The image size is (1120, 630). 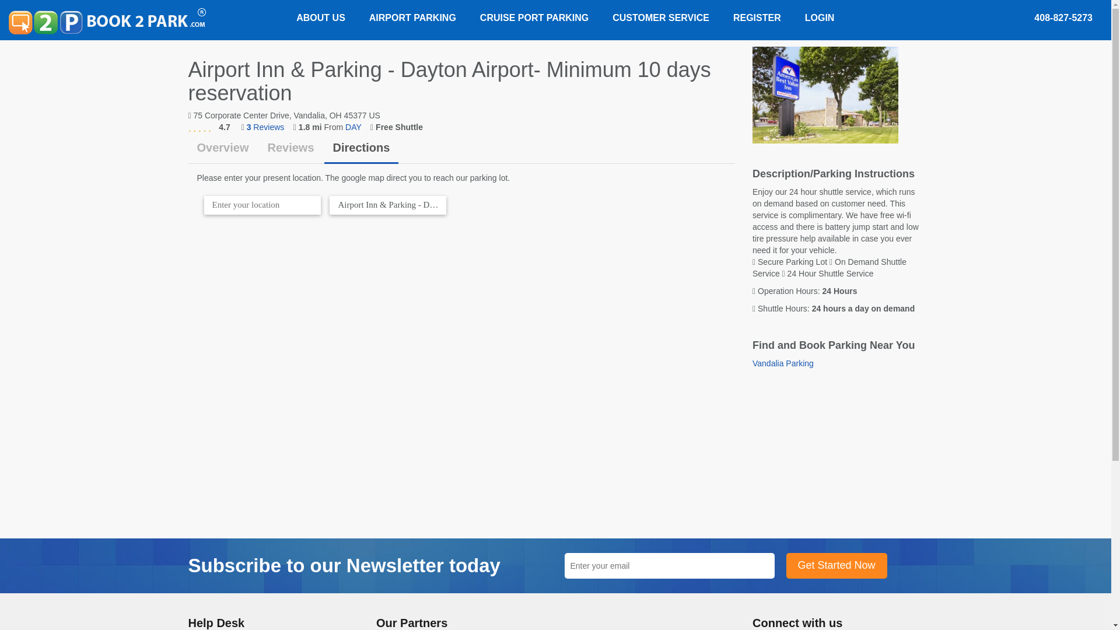 I want to click on REGISTER, so click(x=755, y=17).